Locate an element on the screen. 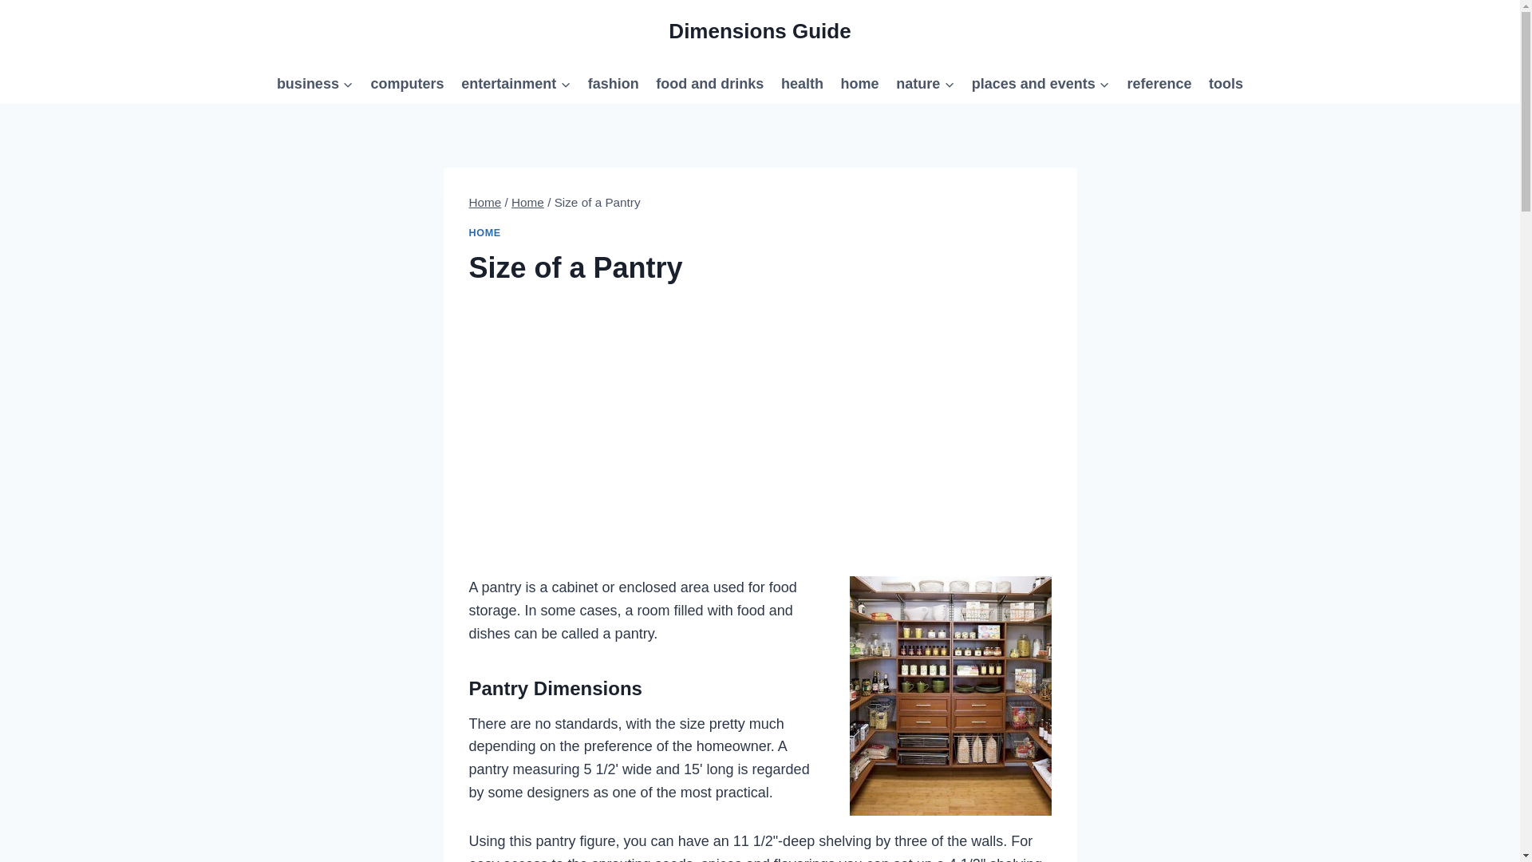 The width and height of the screenshot is (1532, 862). fashion is located at coordinates (613, 83).